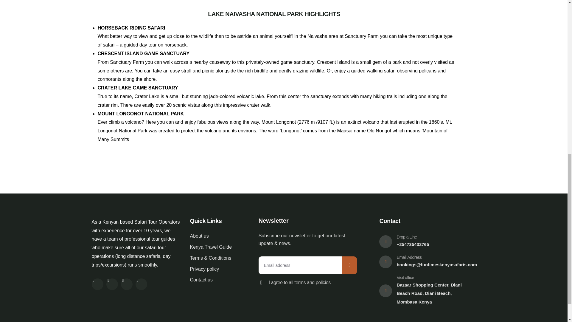  I want to click on About us, so click(217, 236).